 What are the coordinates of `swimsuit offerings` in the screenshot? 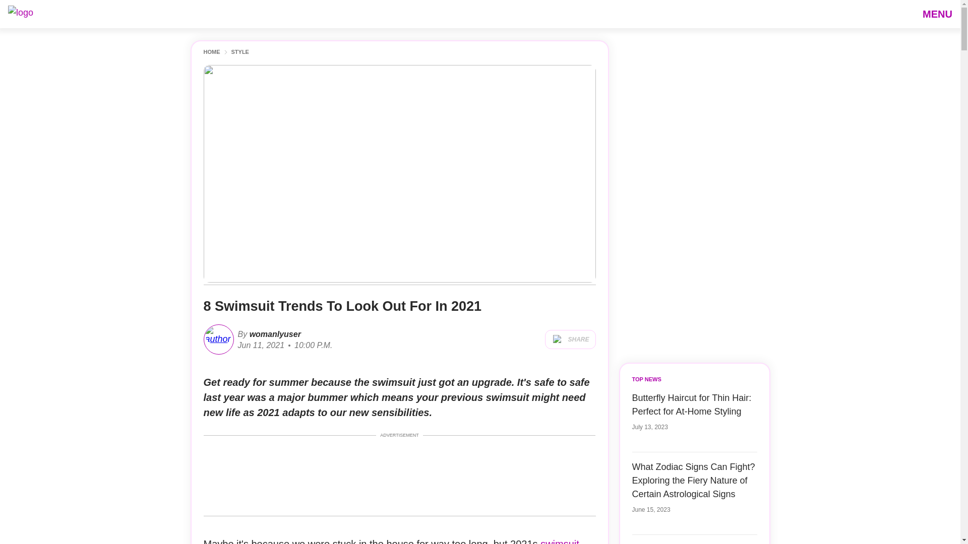 It's located at (391, 541).